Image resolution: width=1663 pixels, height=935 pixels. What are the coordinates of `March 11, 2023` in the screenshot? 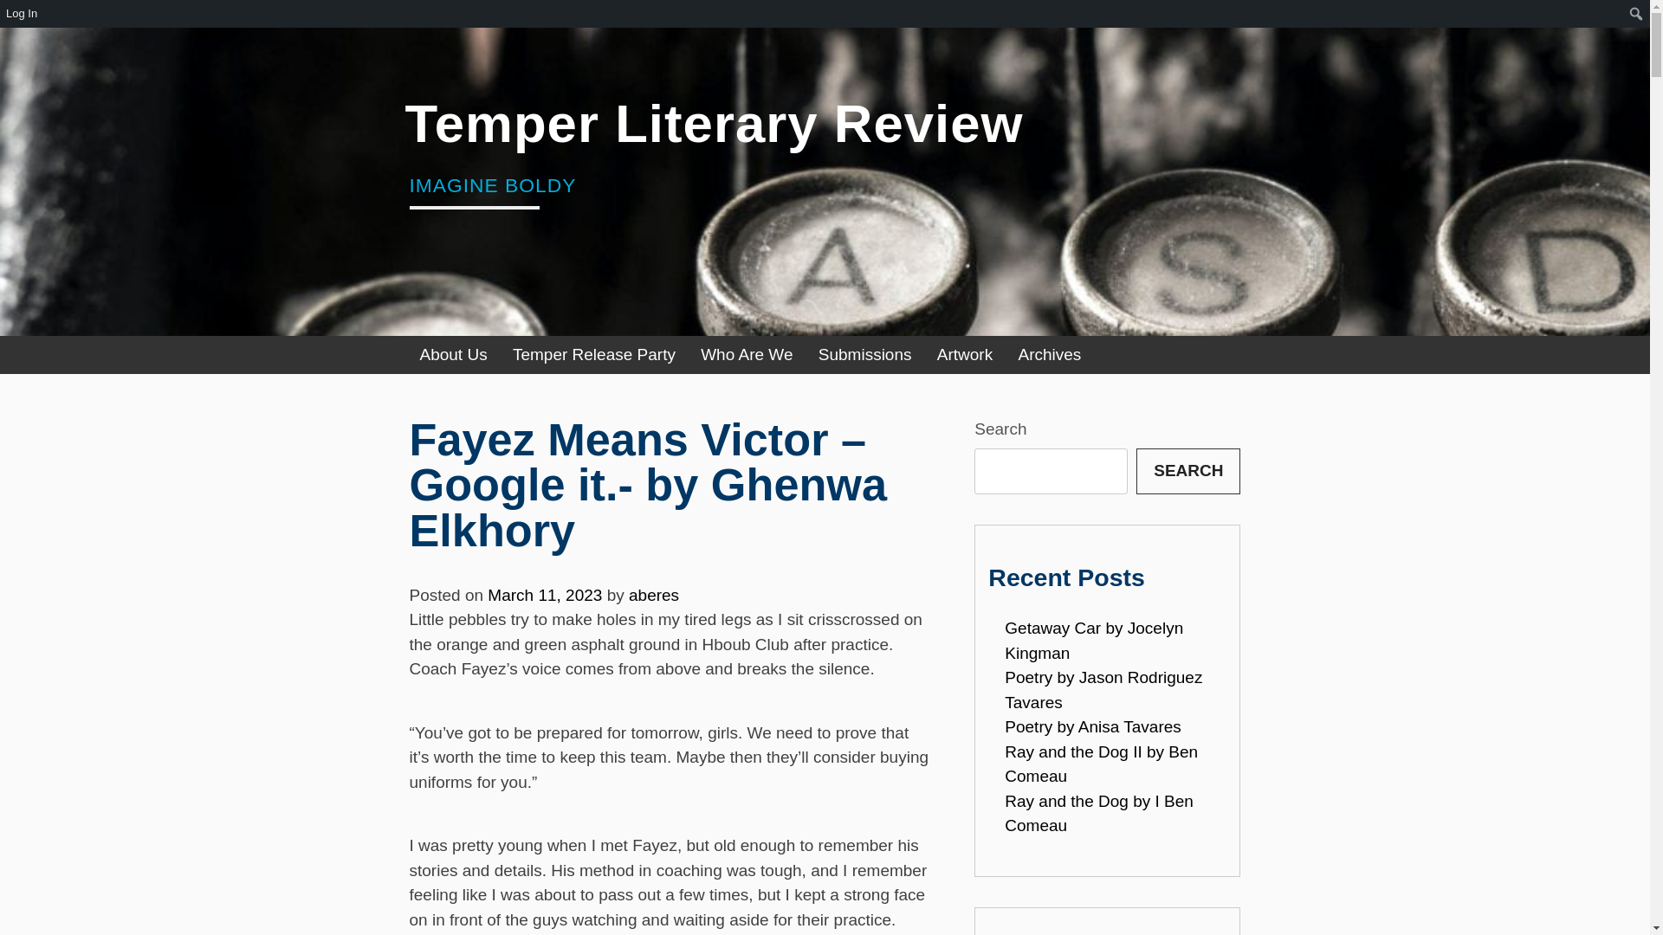 It's located at (544, 595).